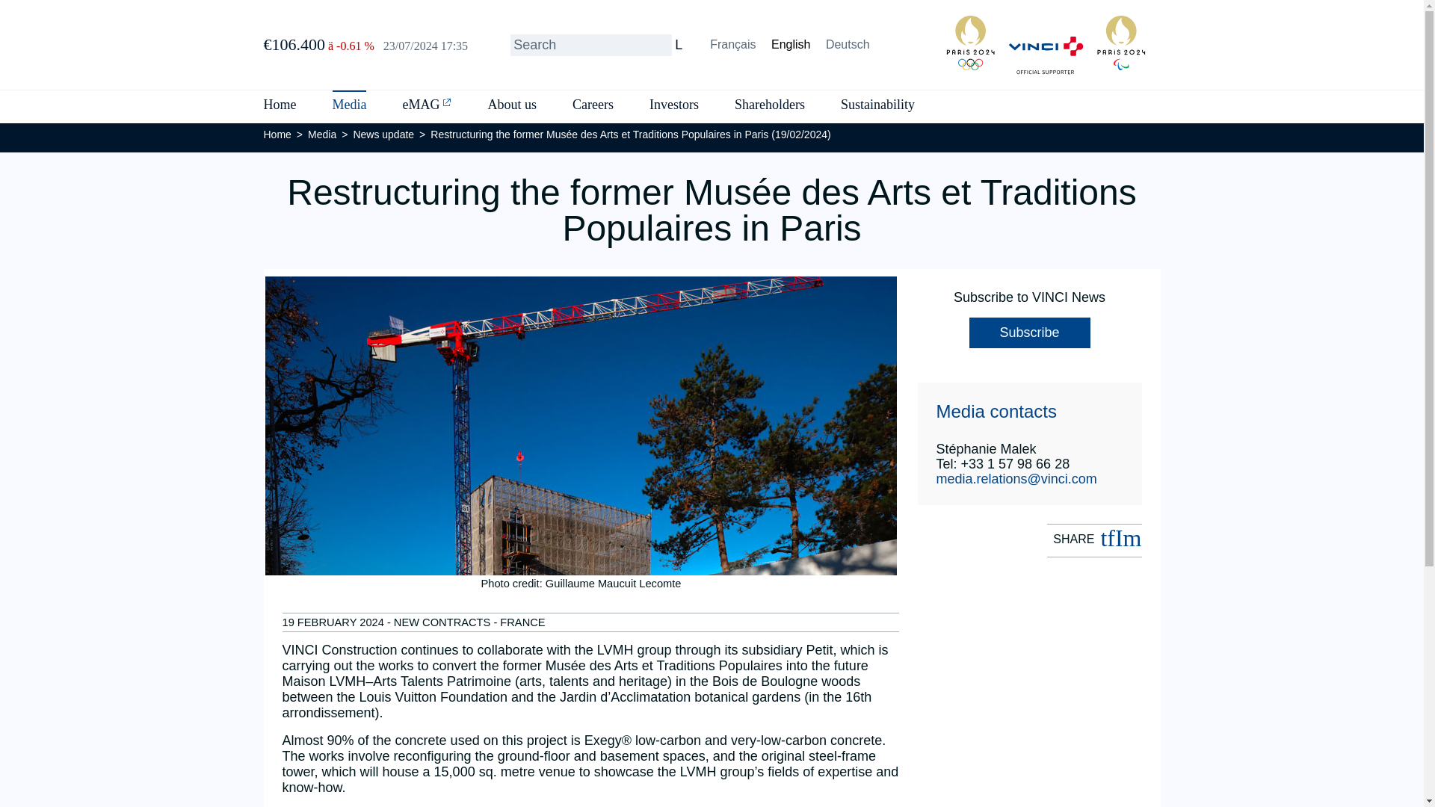 This screenshot has height=807, width=1435. I want to click on Media, so click(348, 106).